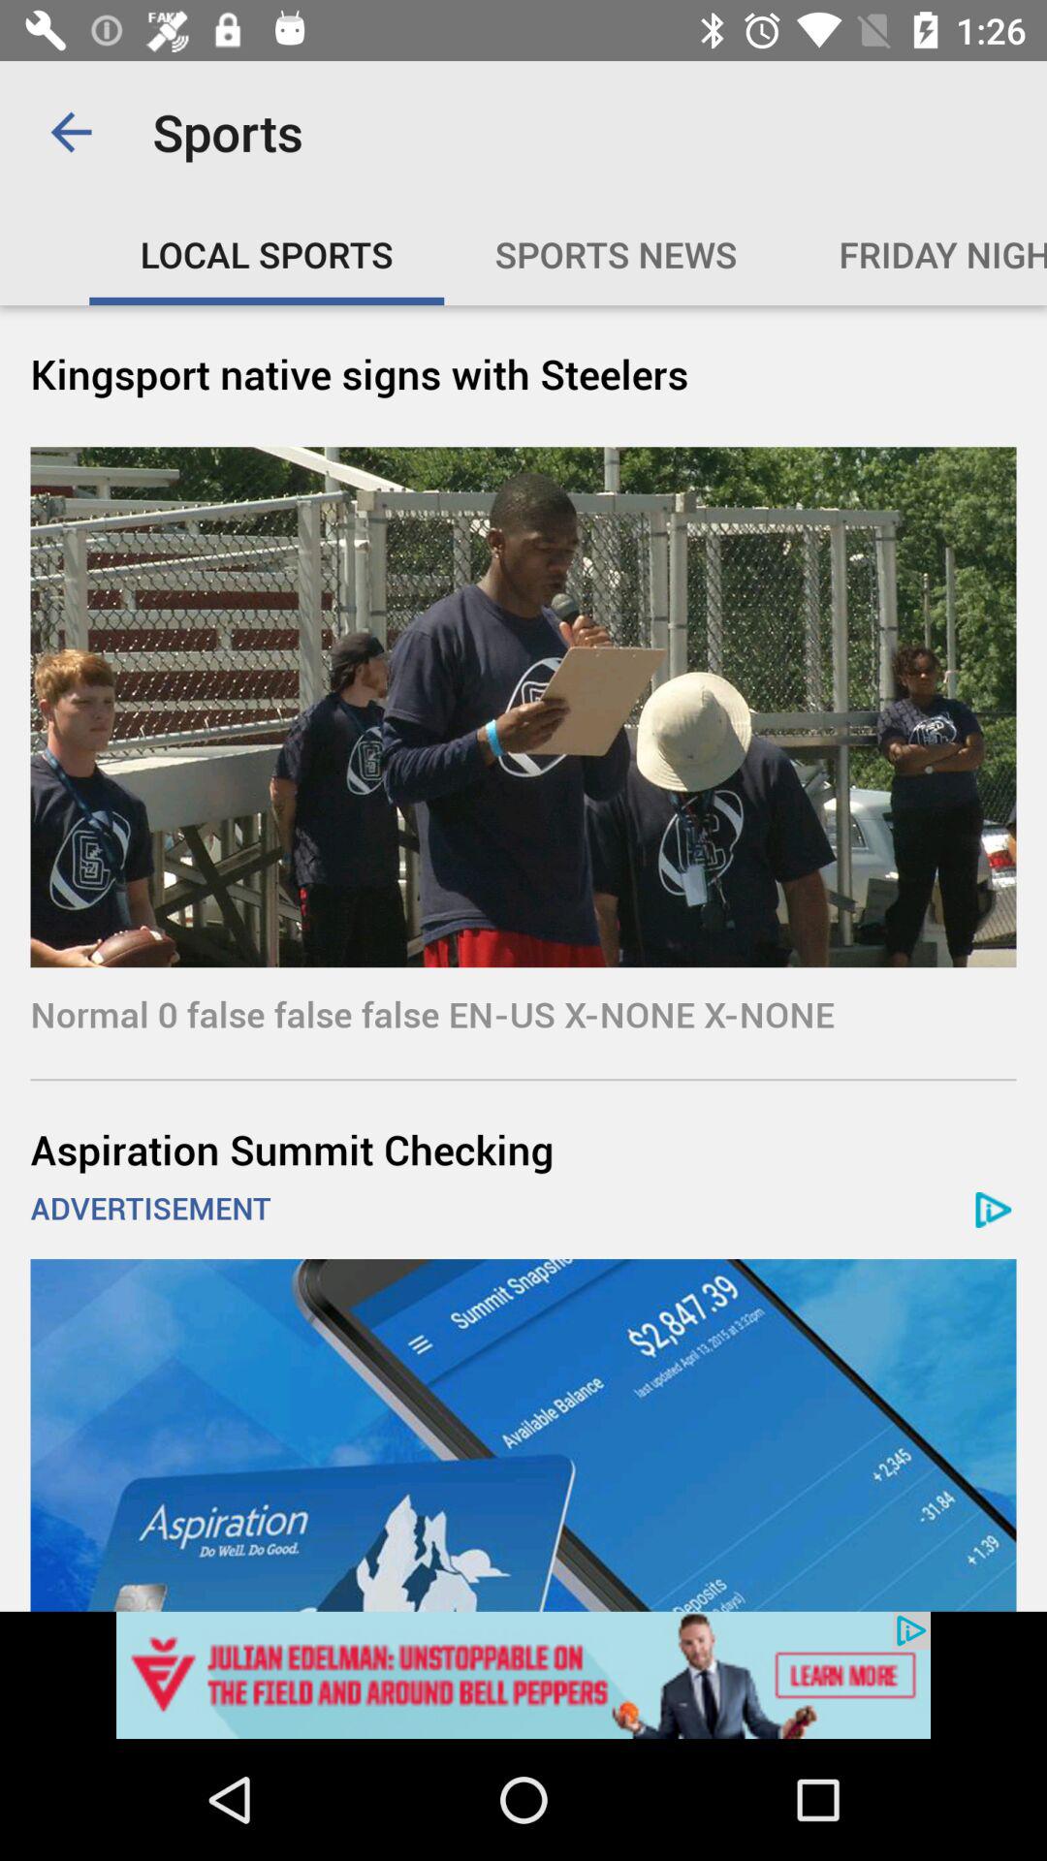 The height and width of the screenshot is (1861, 1047). What do you see at coordinates (523, 1675) in the screenshot?
I see `go to advertisement` at bounding box center [523, 1675].